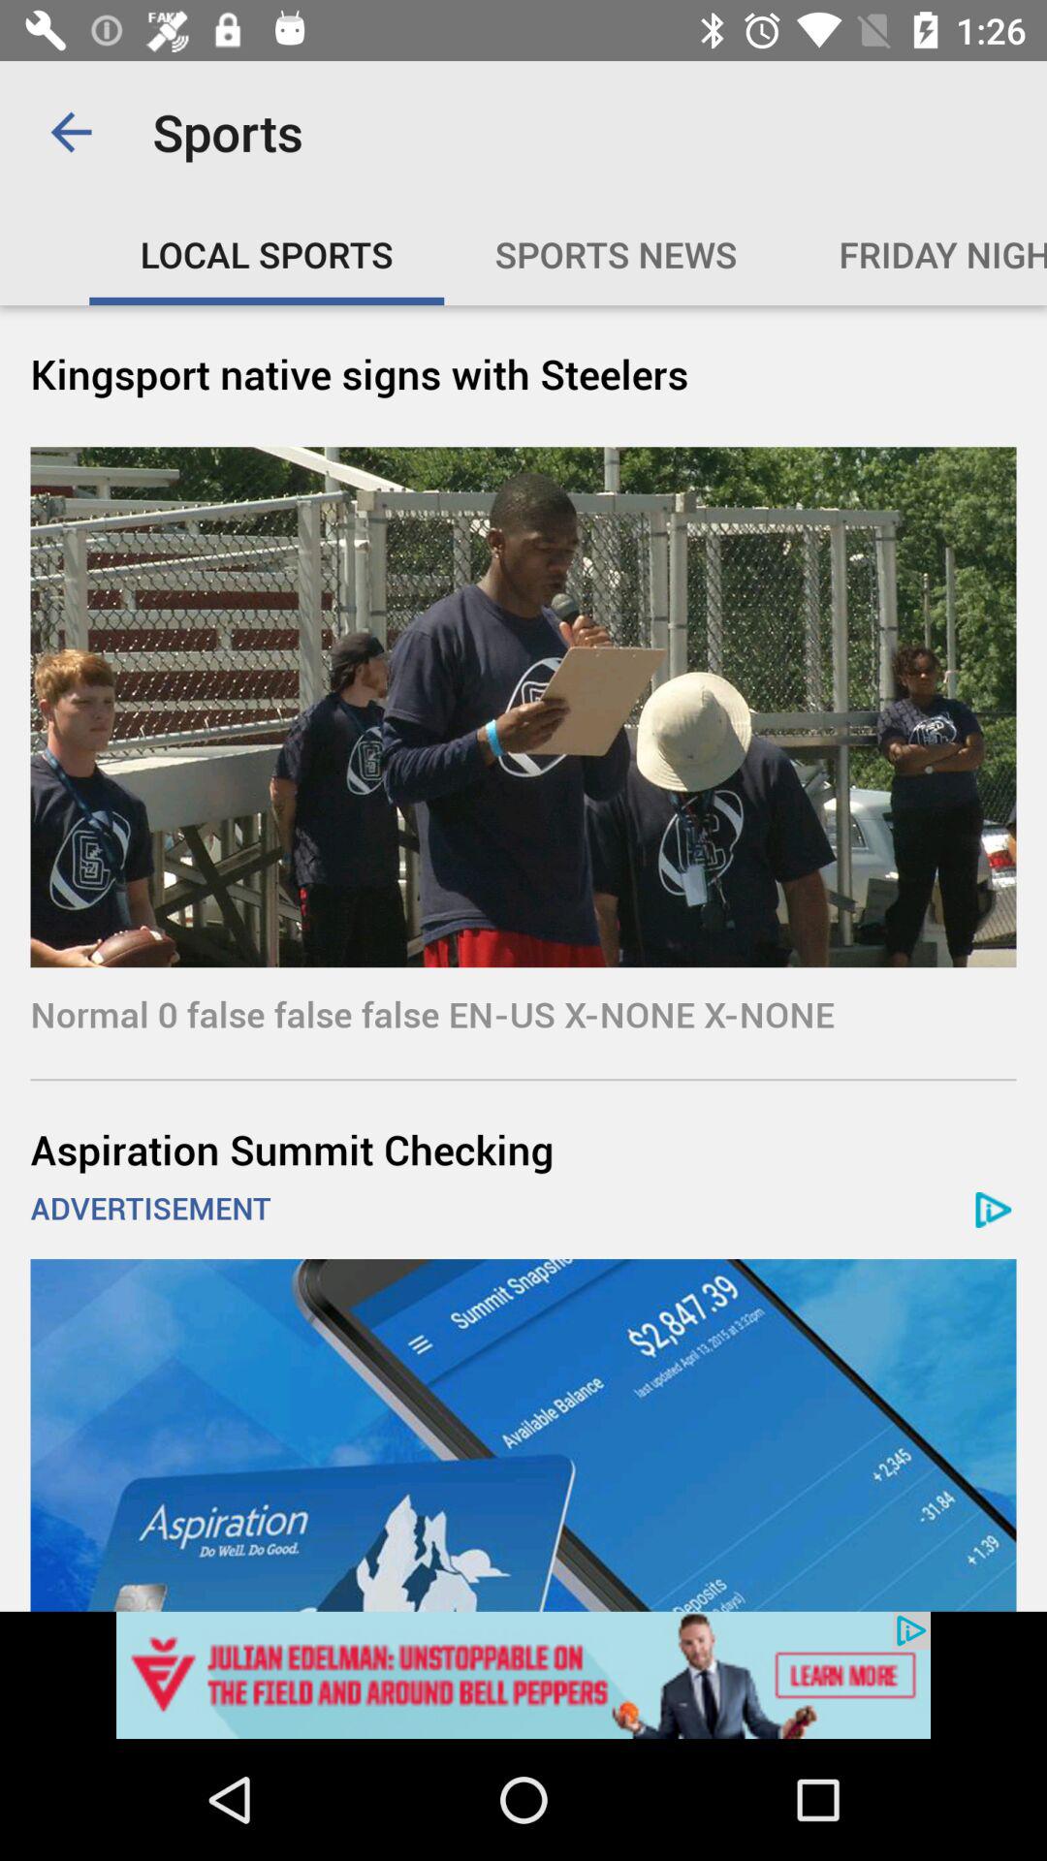 The height and width of the screenshot is (1861, 1047). What do you see at coordinates (523, 1675) in the screenshot?
I see `go to advertisement` at bounding box center [523, 1675].